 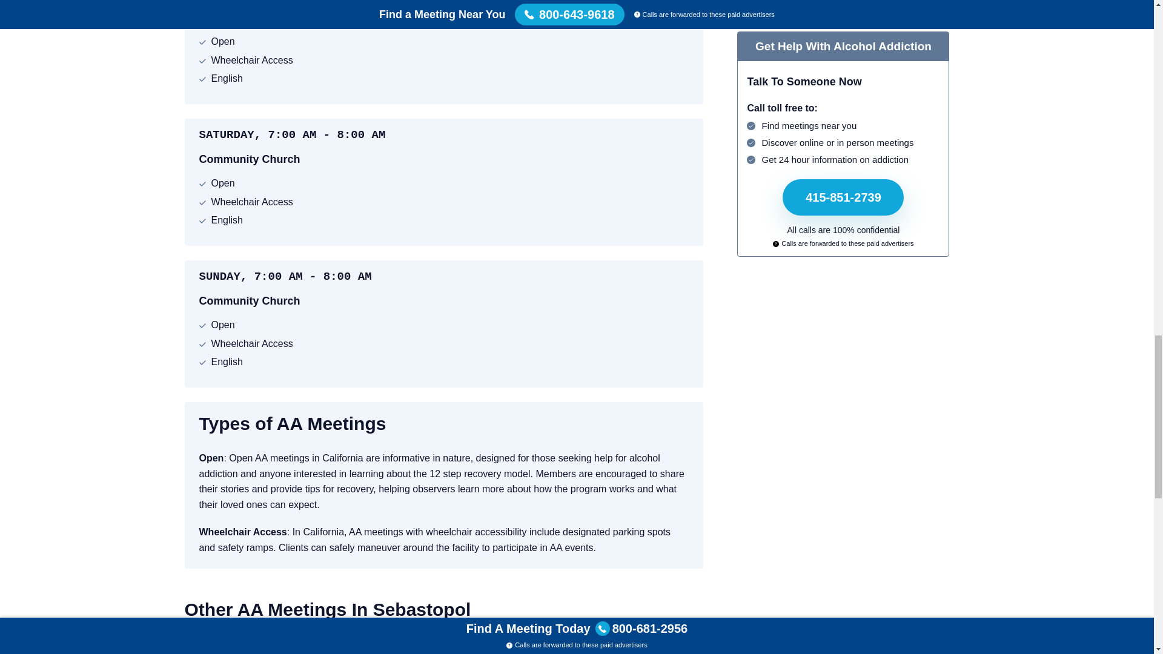 What do you see at coordinates (297, 644) in the screenshot?
I see `AA meetings in Sebastopol, CA` at bounding box center [297, 644].